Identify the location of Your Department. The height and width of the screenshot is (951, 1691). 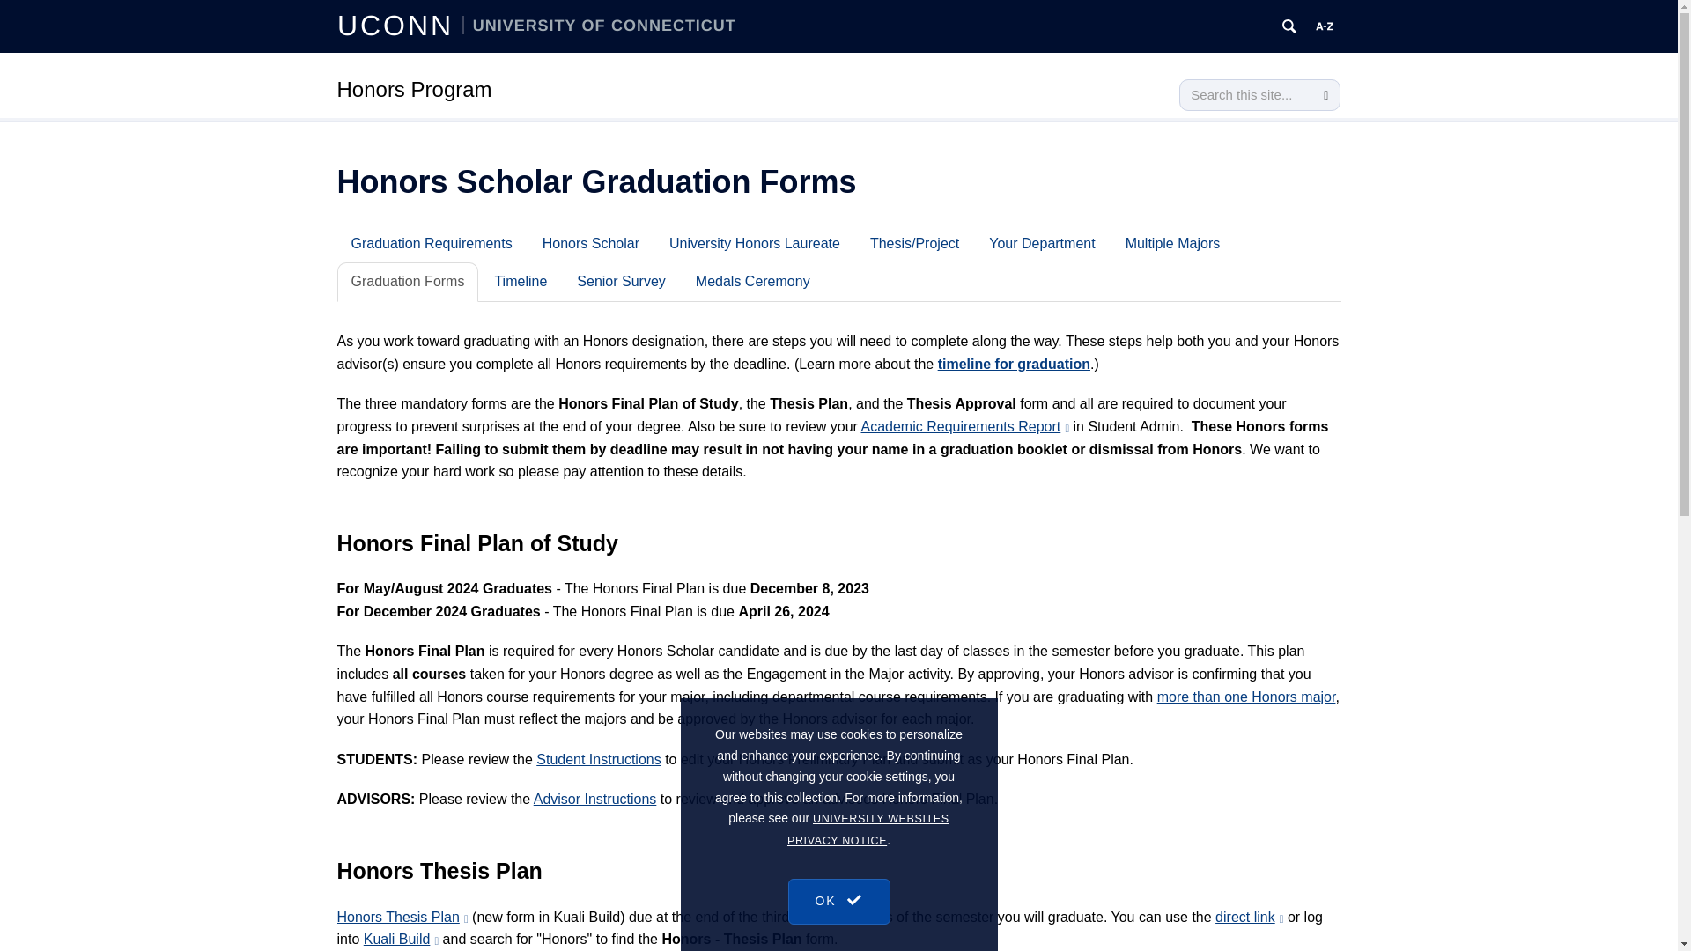
(1042, 243).